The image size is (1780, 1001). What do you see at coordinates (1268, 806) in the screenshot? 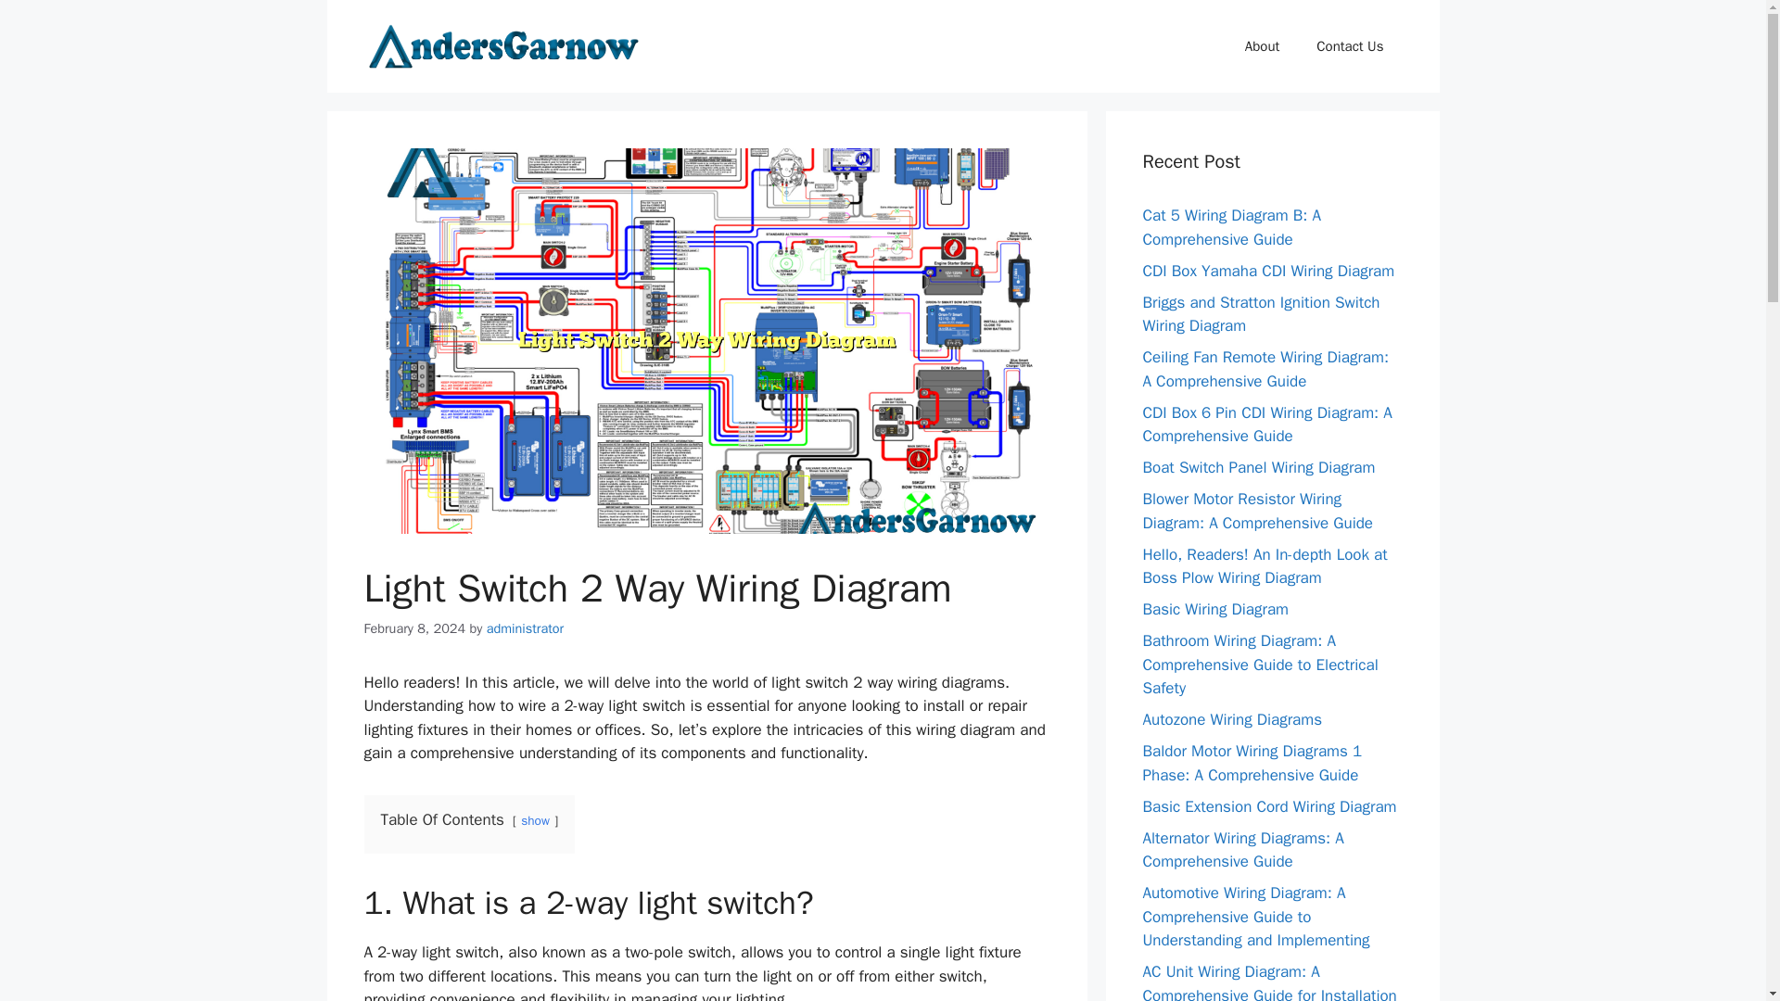
I see `Basic Extension Cord Wiring Diagram` at bounding box center [1268, 806].